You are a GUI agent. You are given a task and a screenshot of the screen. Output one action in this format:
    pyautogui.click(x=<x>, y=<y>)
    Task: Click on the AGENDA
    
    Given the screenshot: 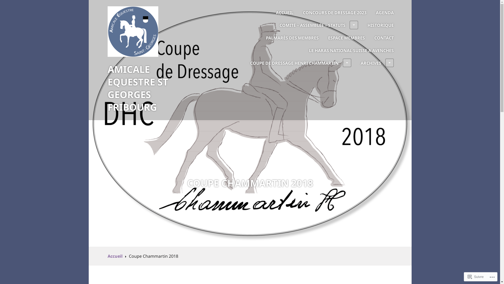 What is the action you would take?
    pyautogui.click(x=385, y=13)
    